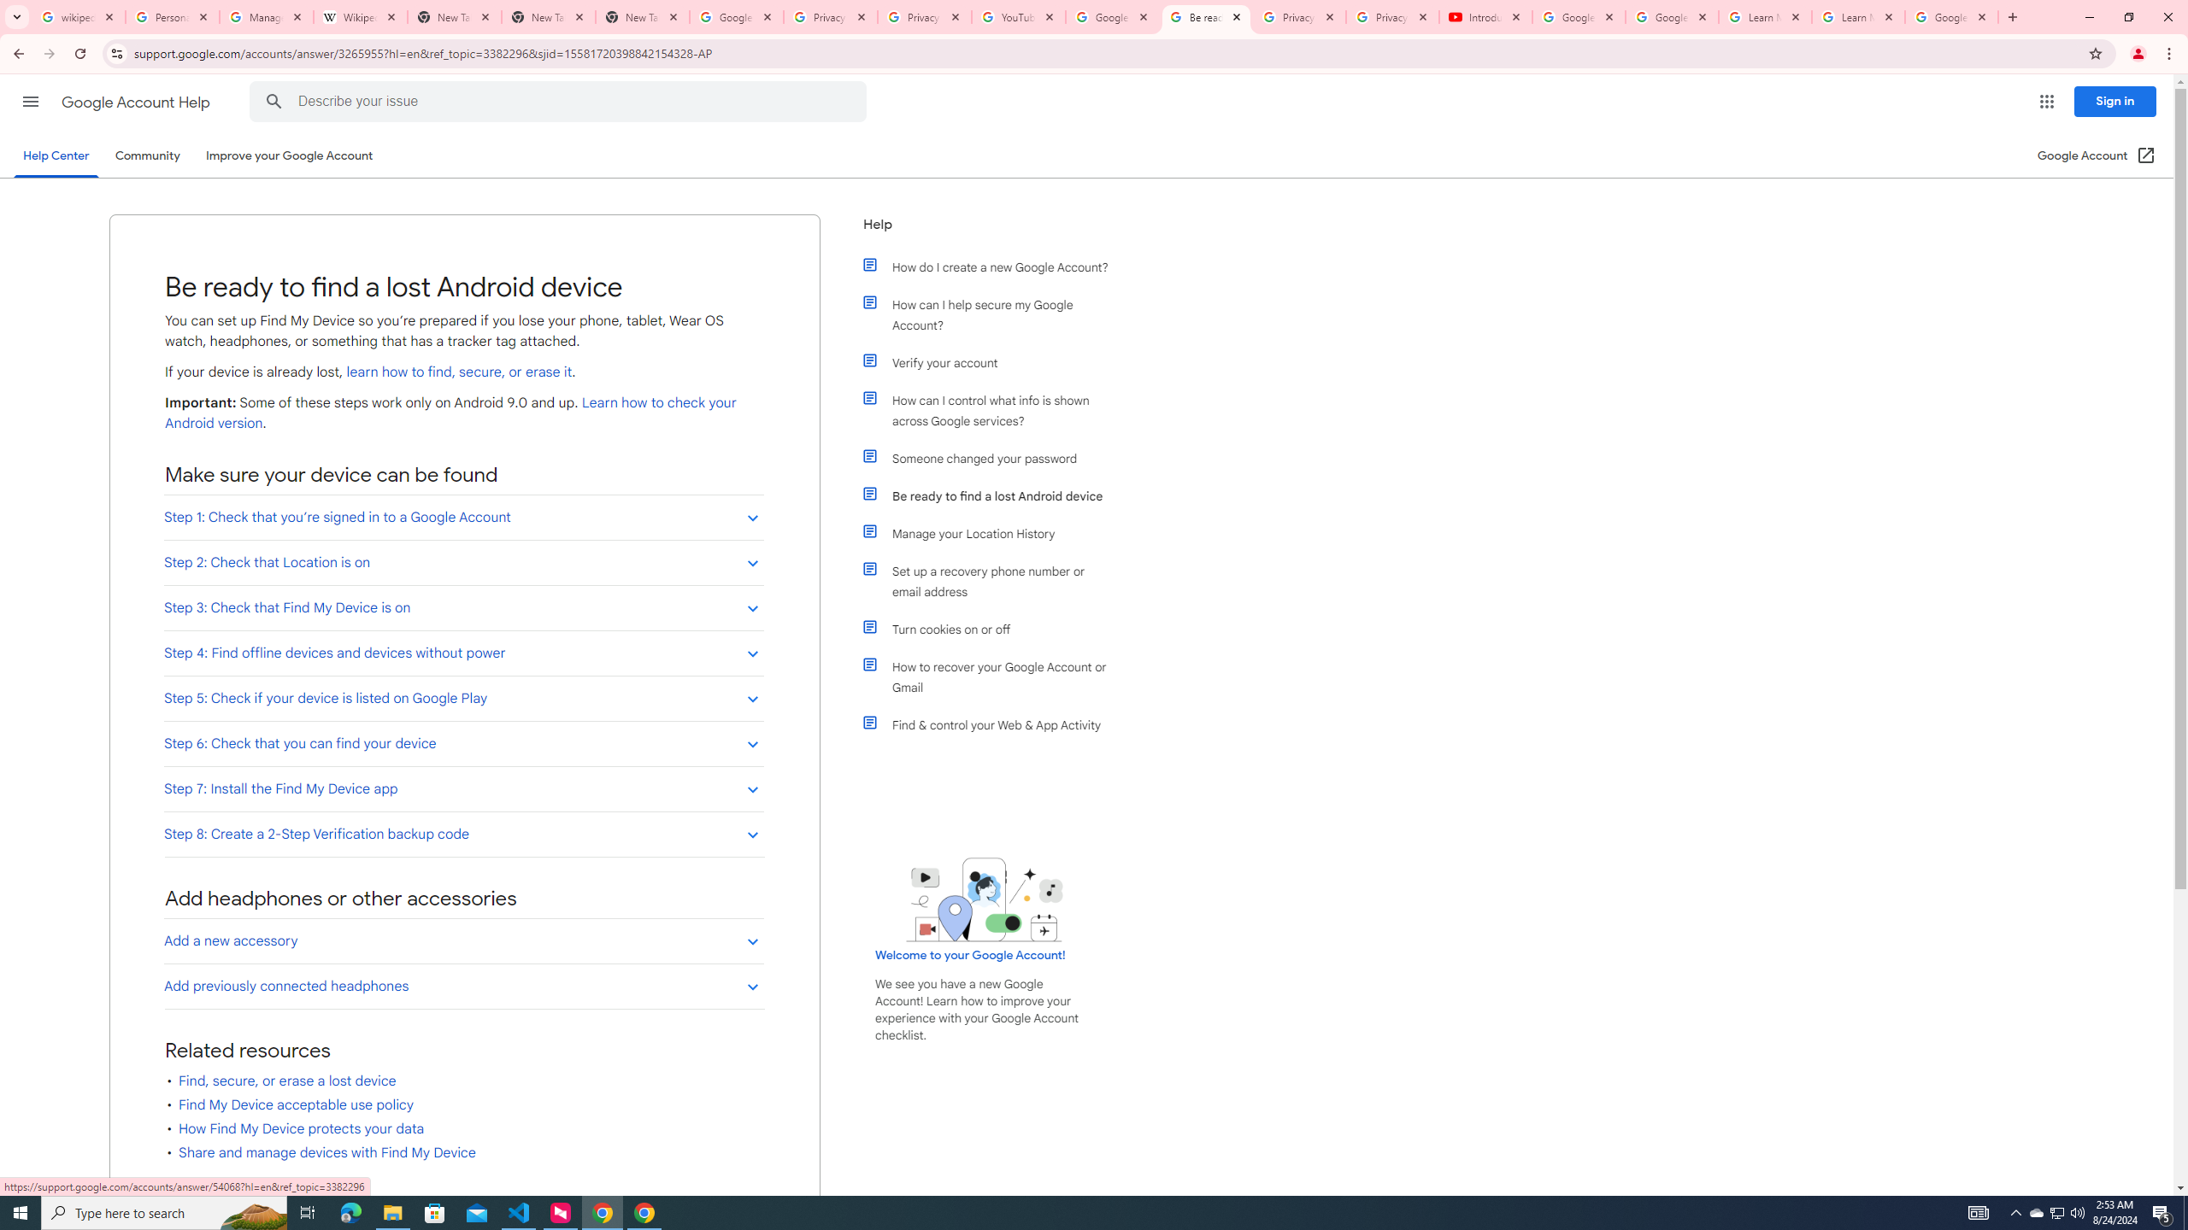 The image size is (2188, 1230). I want to click on Google Account Help, so click(1578, 17).